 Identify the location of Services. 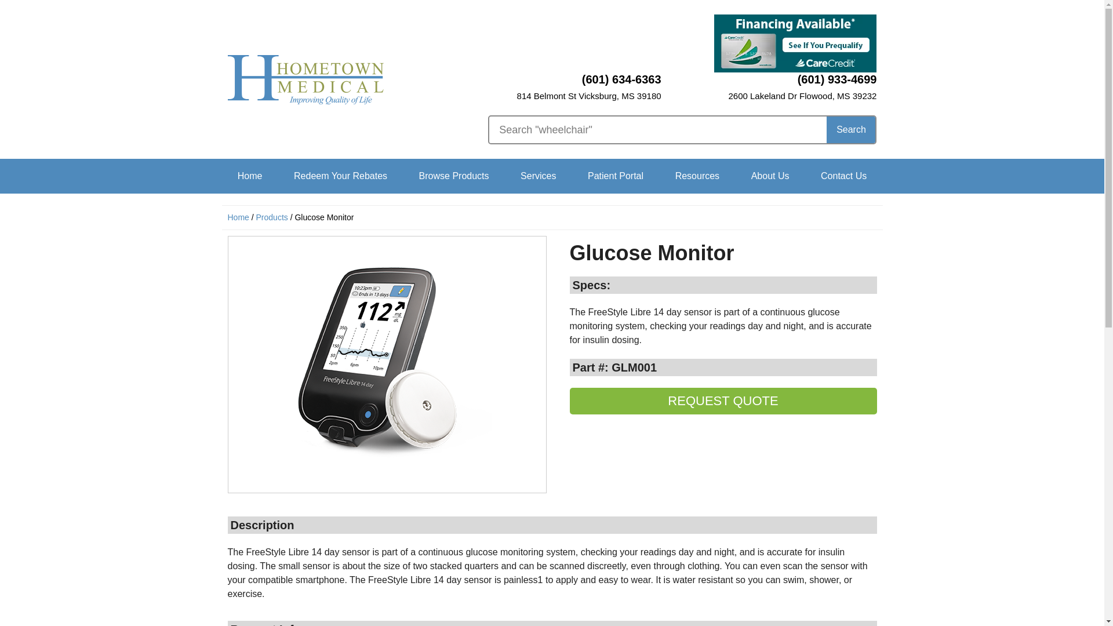
(538, 176).